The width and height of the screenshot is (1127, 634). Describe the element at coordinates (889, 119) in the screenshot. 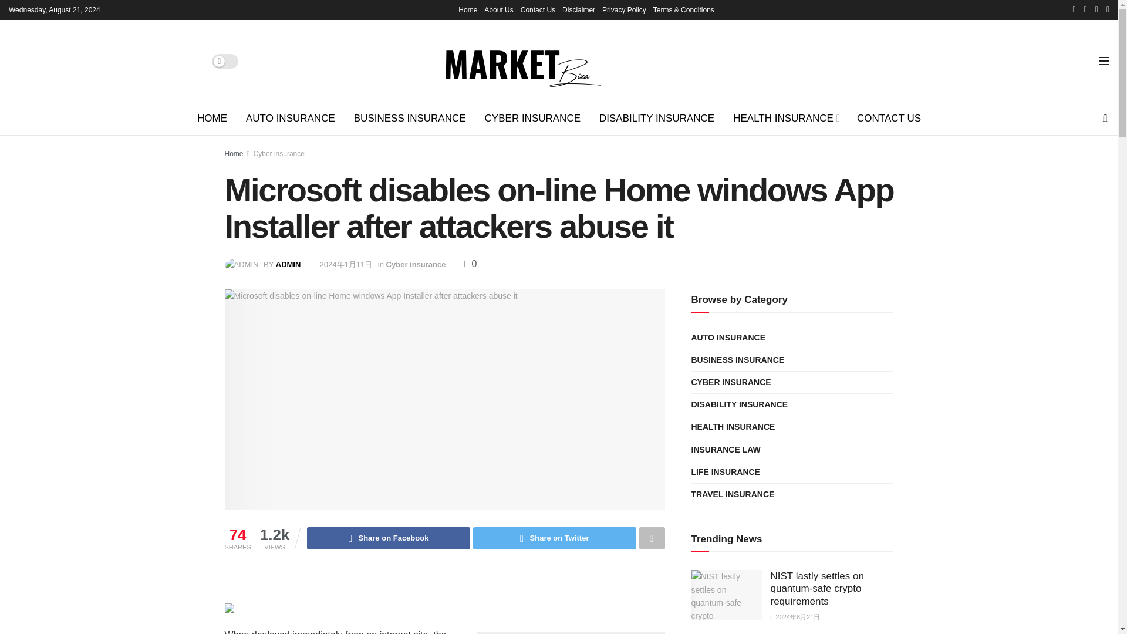

I see `CONTACT US` at that location.